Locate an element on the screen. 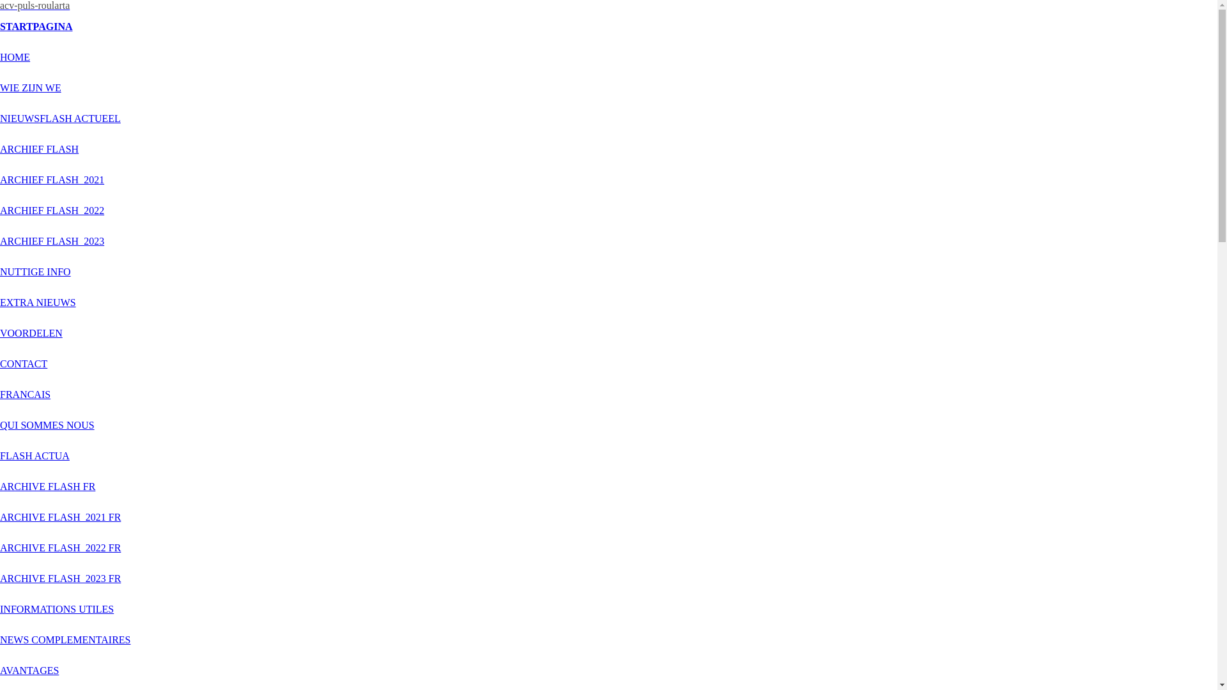  EXTRA NIEUWS is located at coordinates (38, 303).